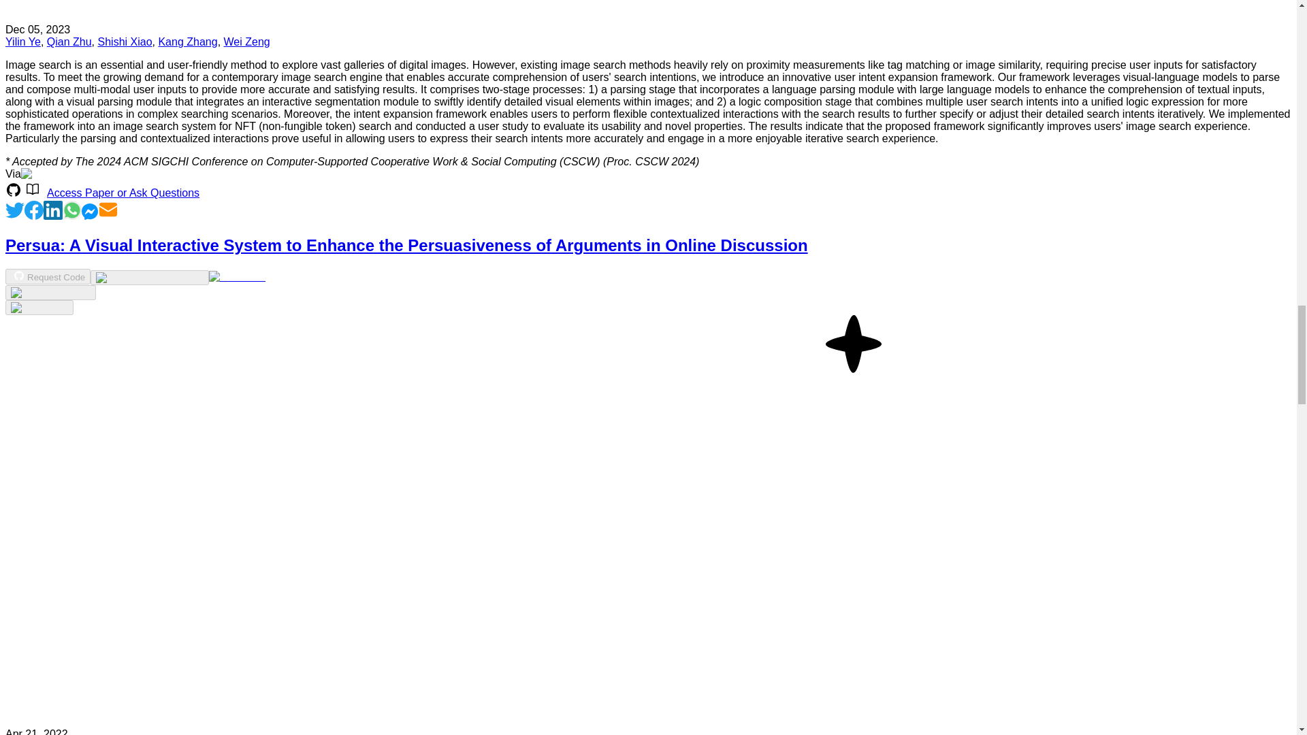 This screenshot has width=1307, height=735. What do you see at coordinates (34, 210) in the screenshot?
I see `Facebook Icon` at bounding box center [34, 210].